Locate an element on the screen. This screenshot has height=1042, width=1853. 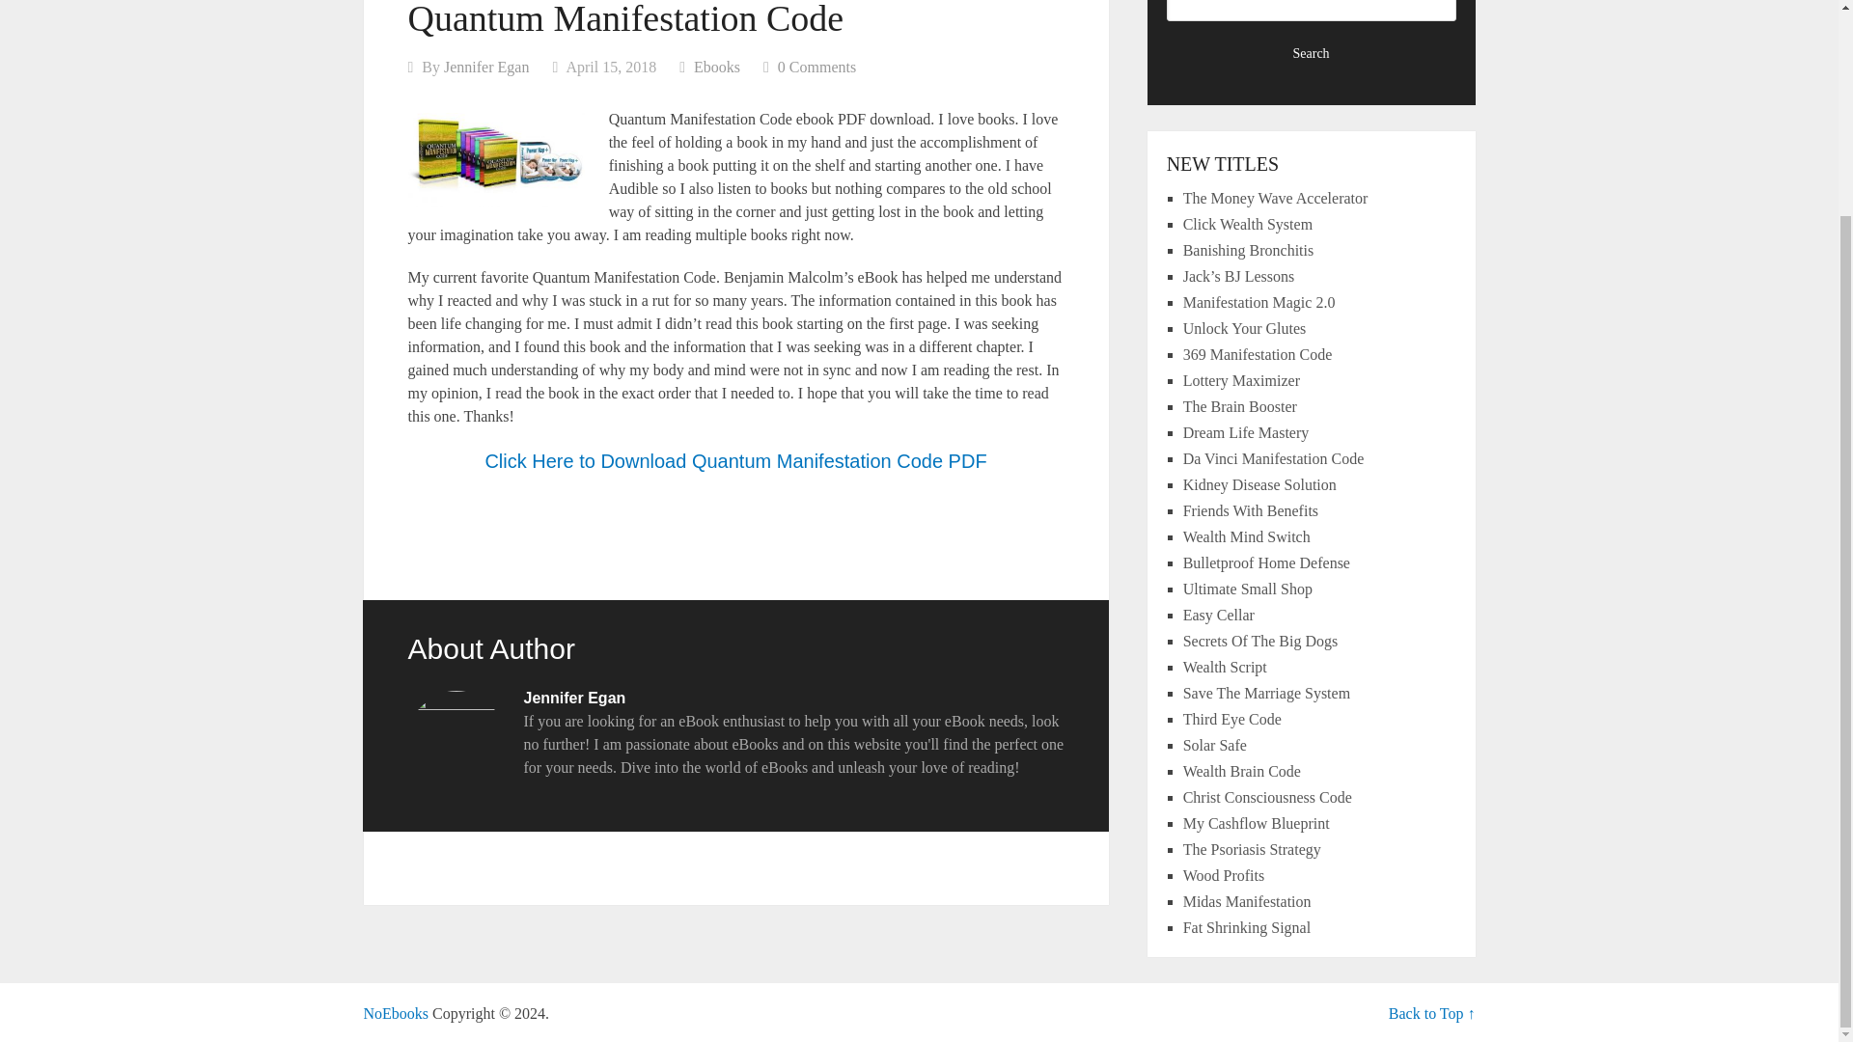
Easy Cellar is located at coordinates (1218, 614).